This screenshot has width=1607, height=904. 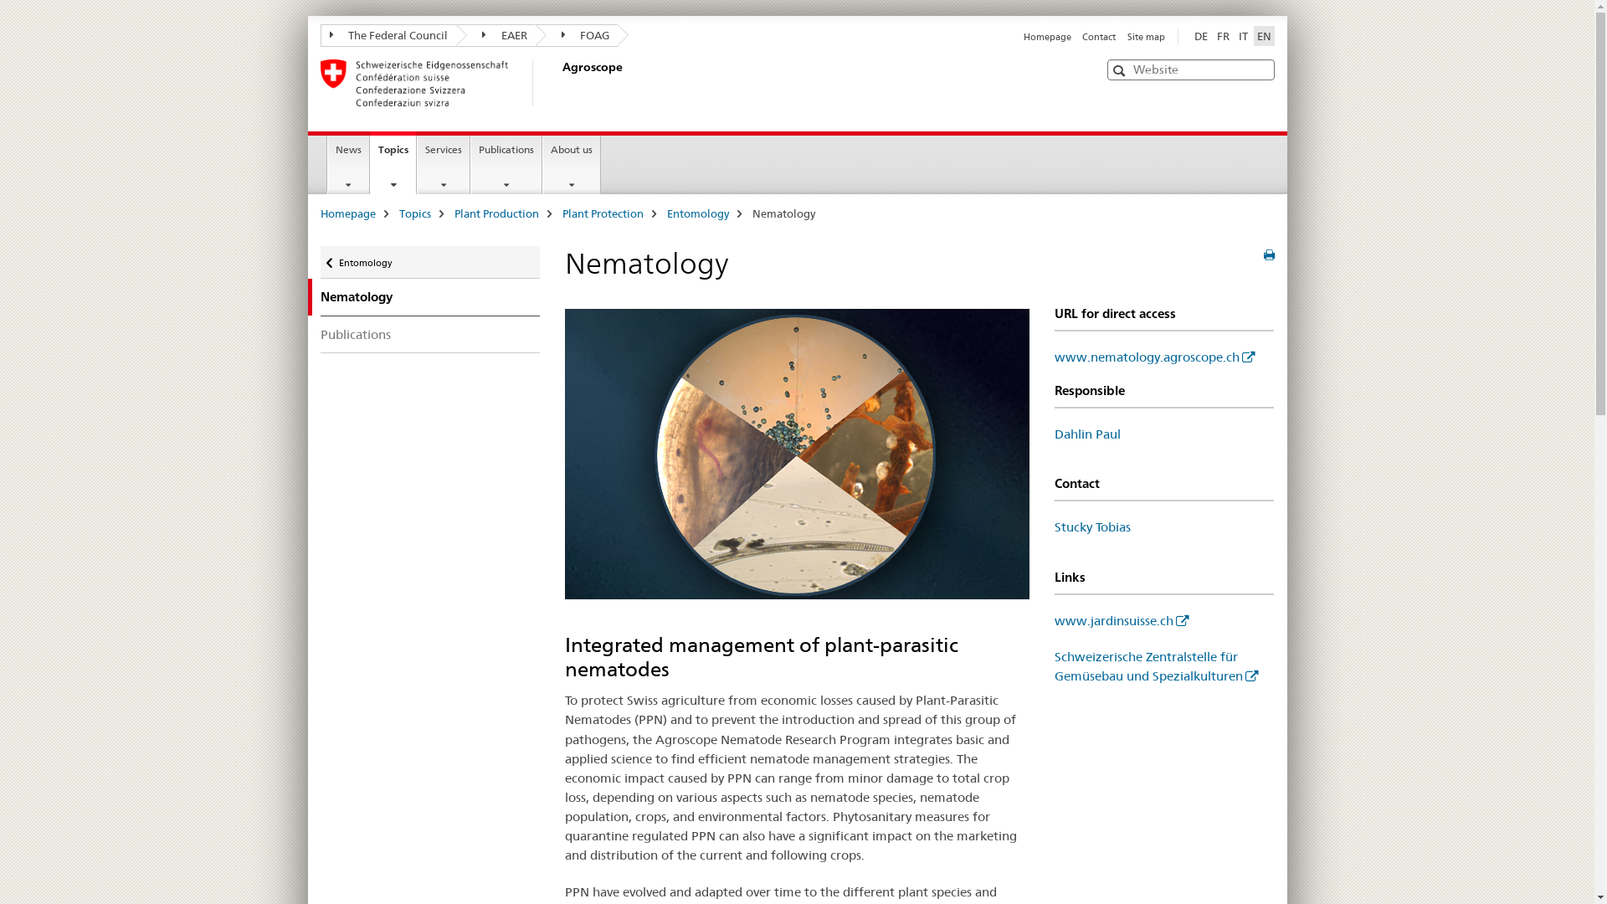 I want to click on Homepage, so click(x=1048, y=37).